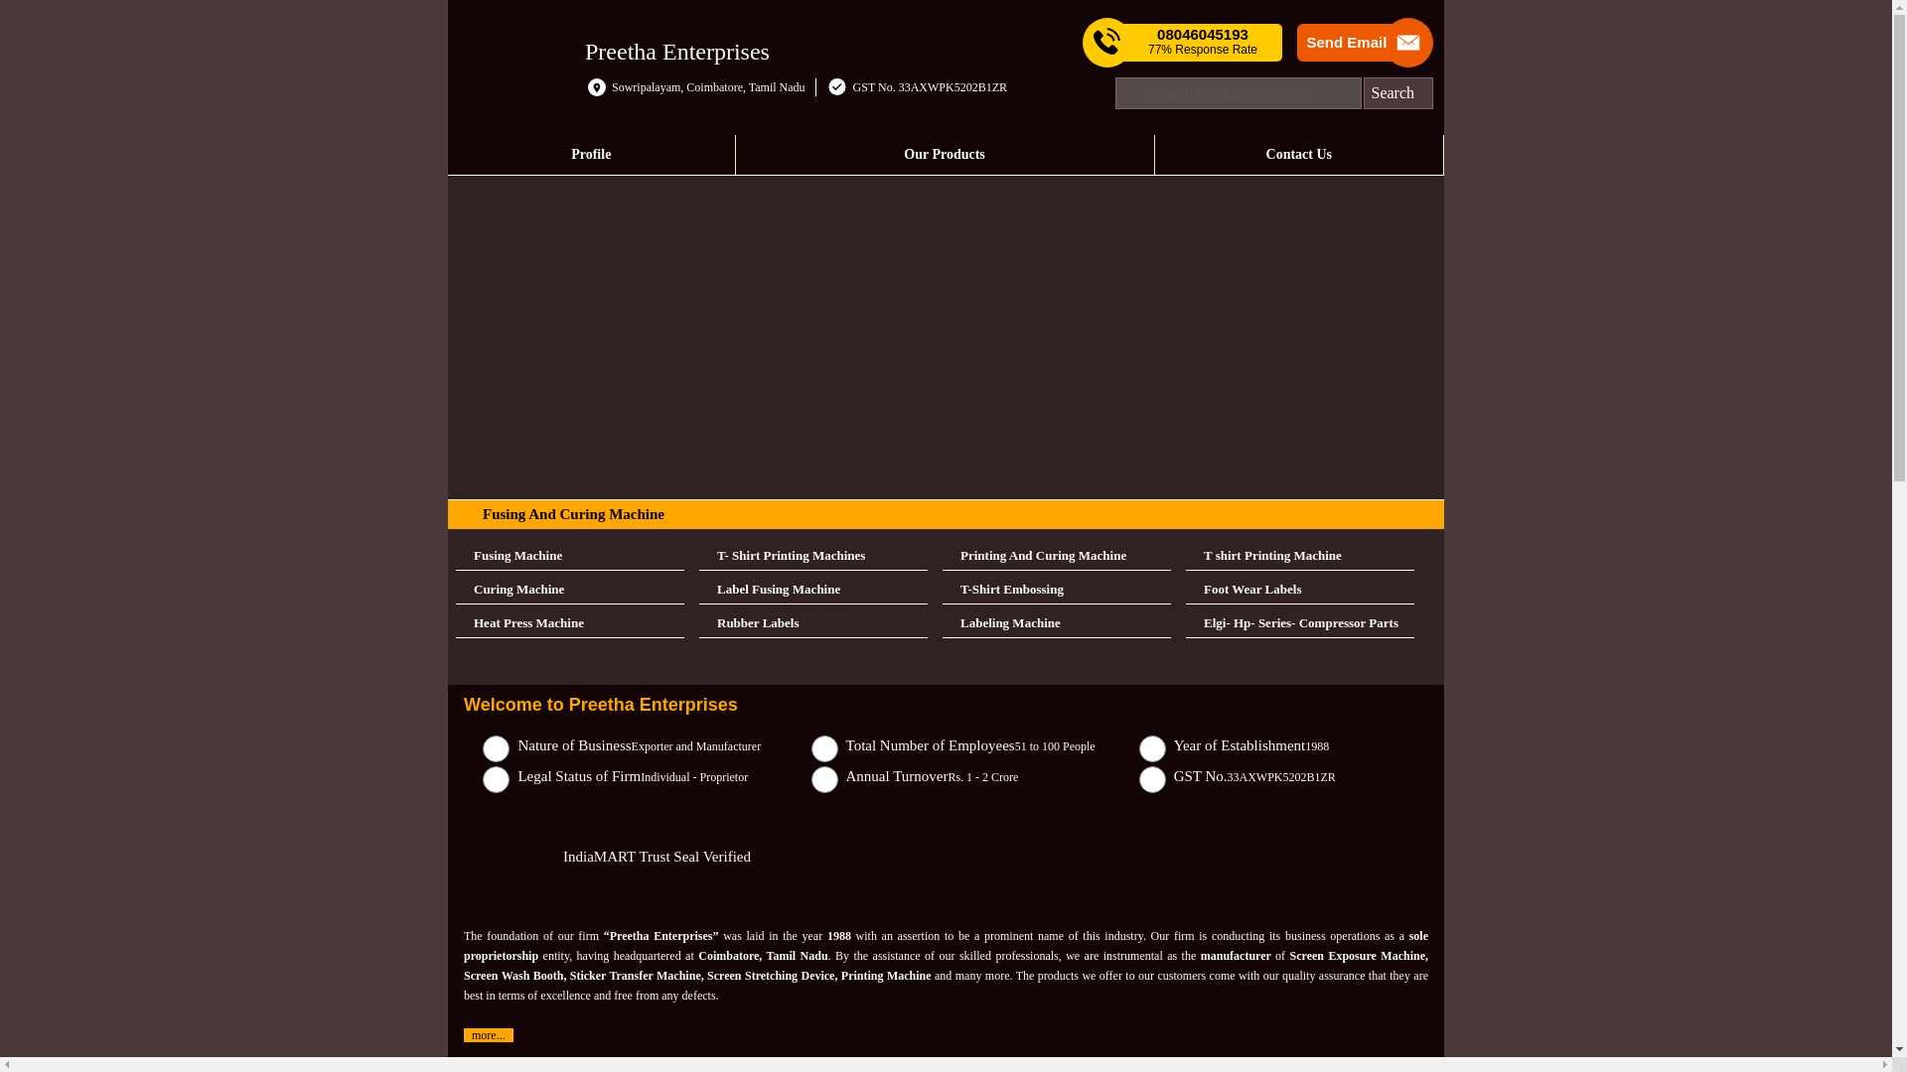 Image resolution: width=1907 pixels, height=1072 pixels. I want to click on Printing And Curing Machine, so click(1056, 556).